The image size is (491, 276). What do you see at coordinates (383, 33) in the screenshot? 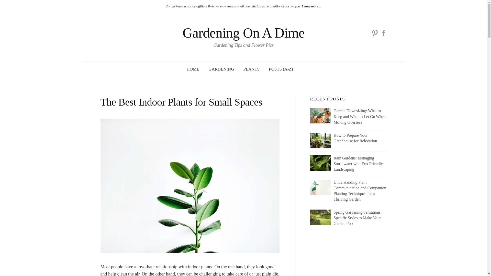
I see `Facebook` at bounding box center [383, 33].